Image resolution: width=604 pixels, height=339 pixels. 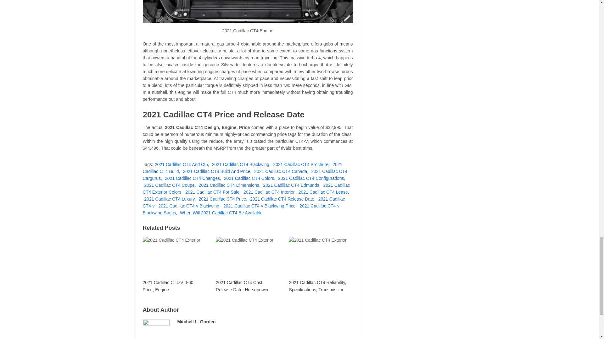 What do you see at coordinates (181, 164) in the screenshot?
I see `2021 Cadillac CT4 And Ct5` at bounding box center [181, 164].